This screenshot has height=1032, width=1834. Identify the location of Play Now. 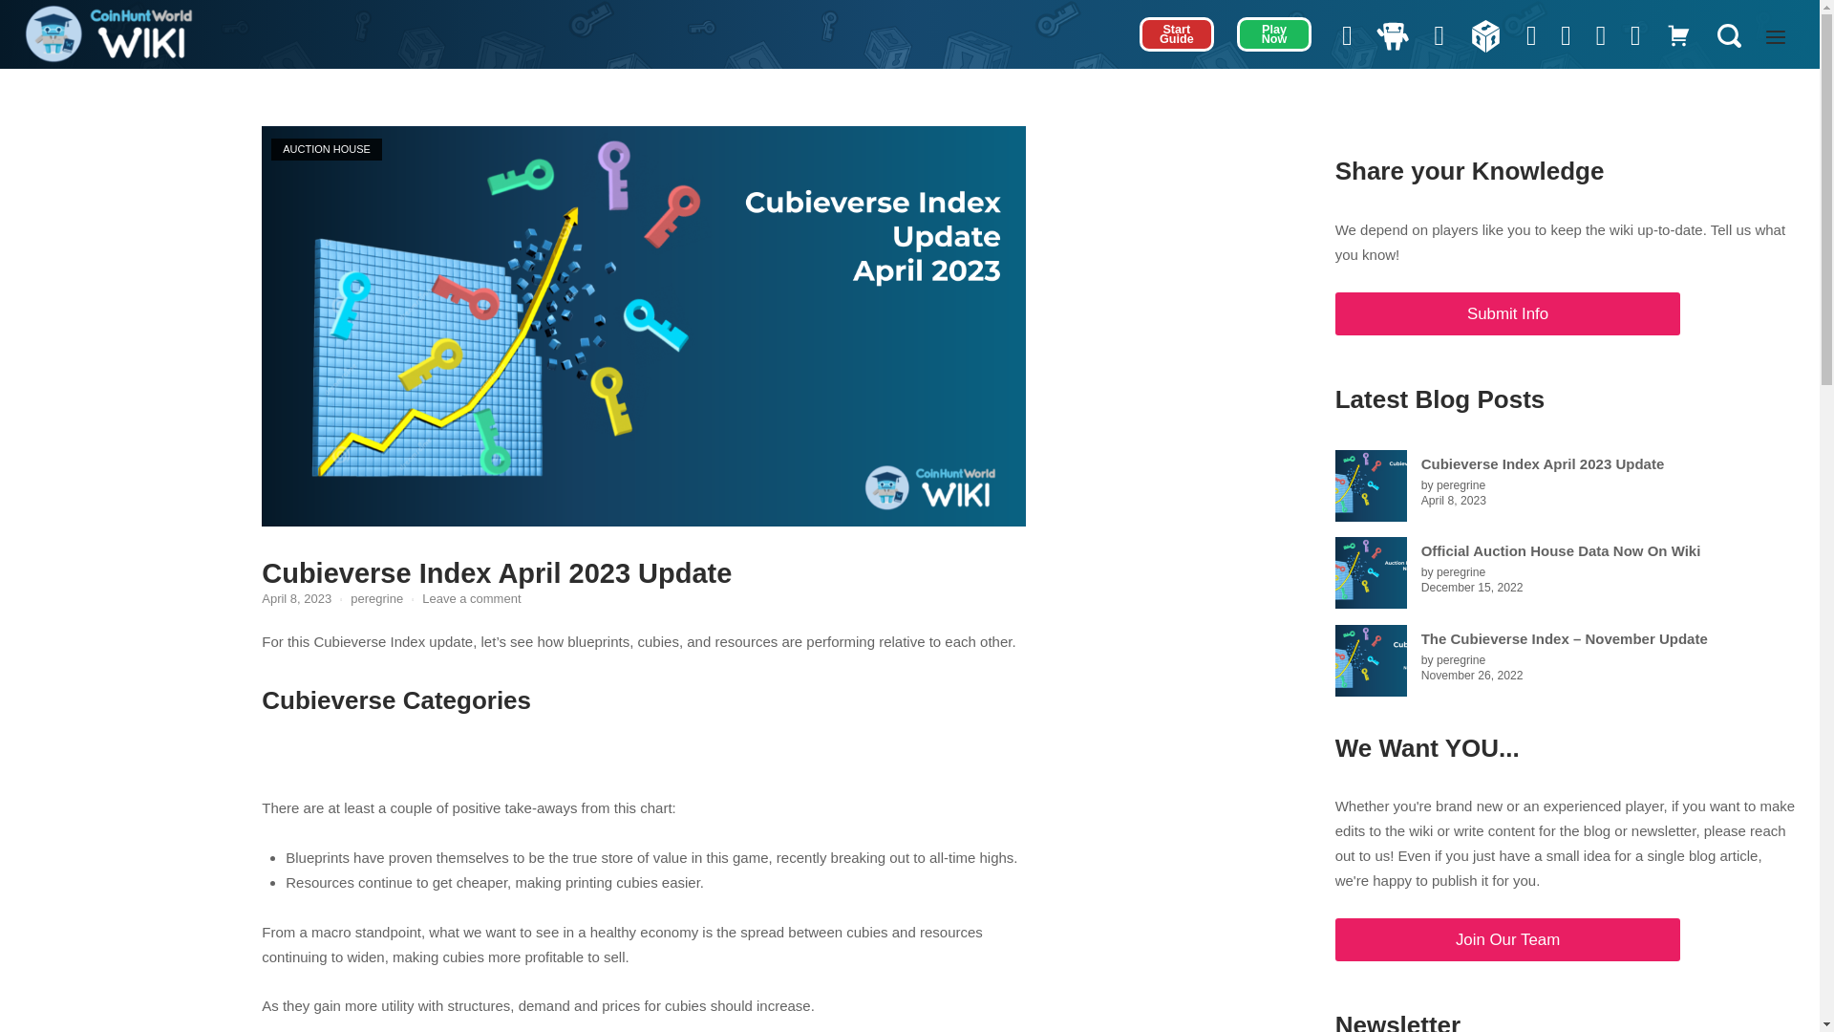
(1274, 33).